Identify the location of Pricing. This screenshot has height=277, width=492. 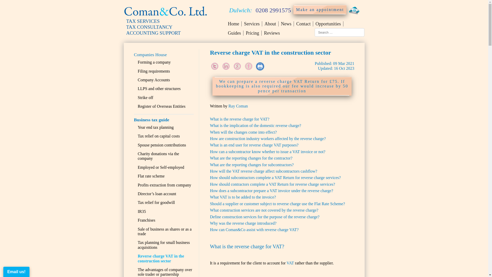
(253, 33).